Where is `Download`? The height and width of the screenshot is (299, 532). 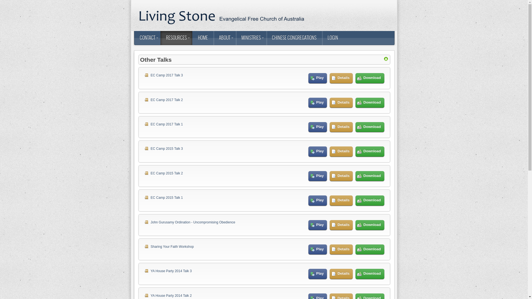 Download is located at coordinates (370, 103).